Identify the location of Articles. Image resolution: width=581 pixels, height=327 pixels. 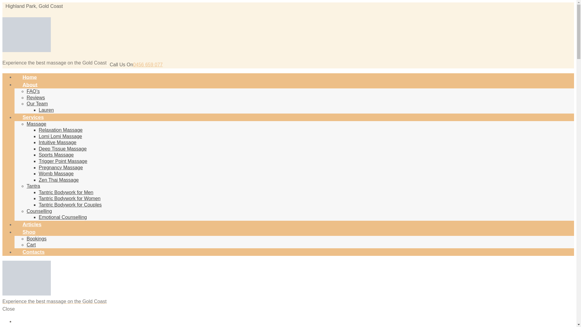
(32, 225).